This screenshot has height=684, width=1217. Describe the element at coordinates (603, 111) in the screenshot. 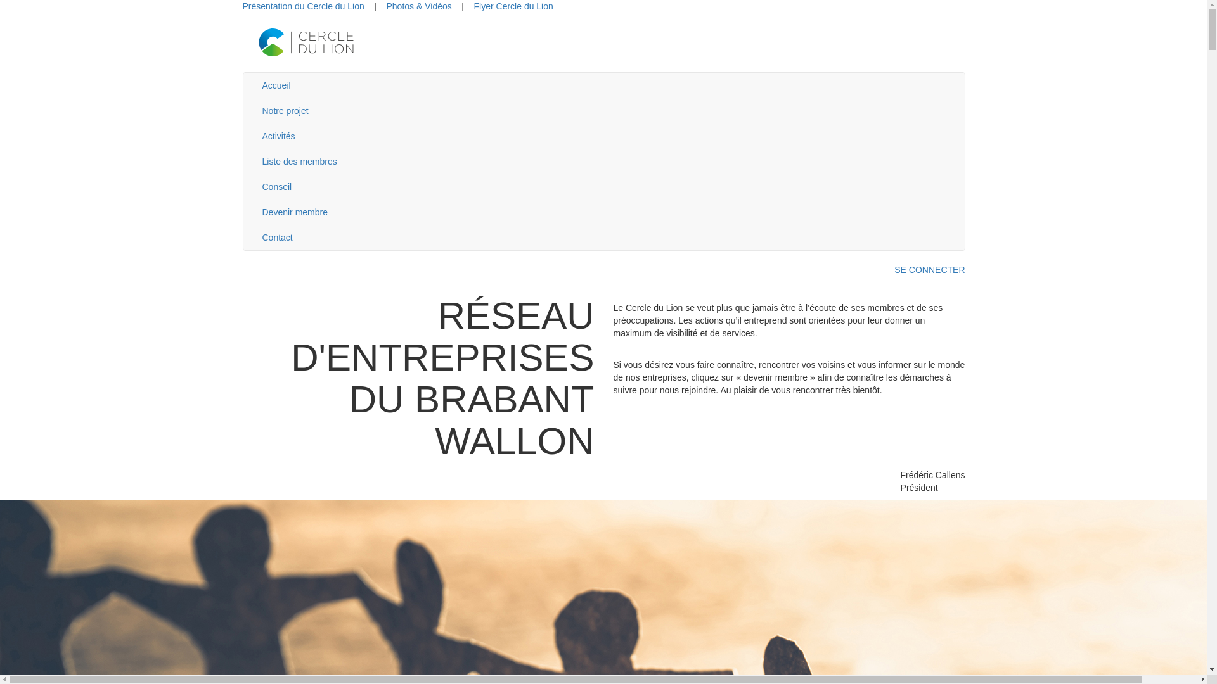

I see `Notre projet` at that location.